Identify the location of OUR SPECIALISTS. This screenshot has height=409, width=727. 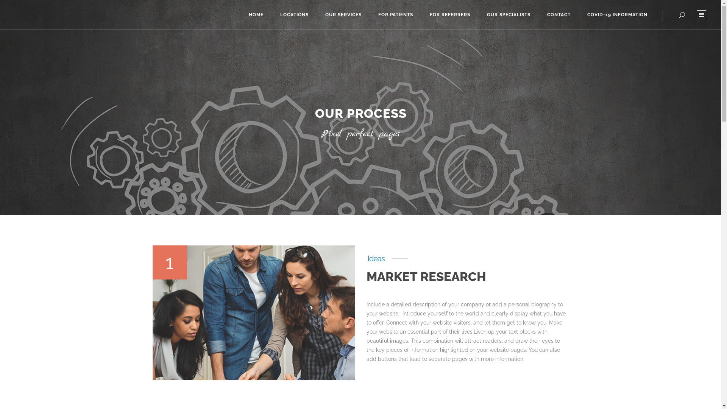
(509, 14).